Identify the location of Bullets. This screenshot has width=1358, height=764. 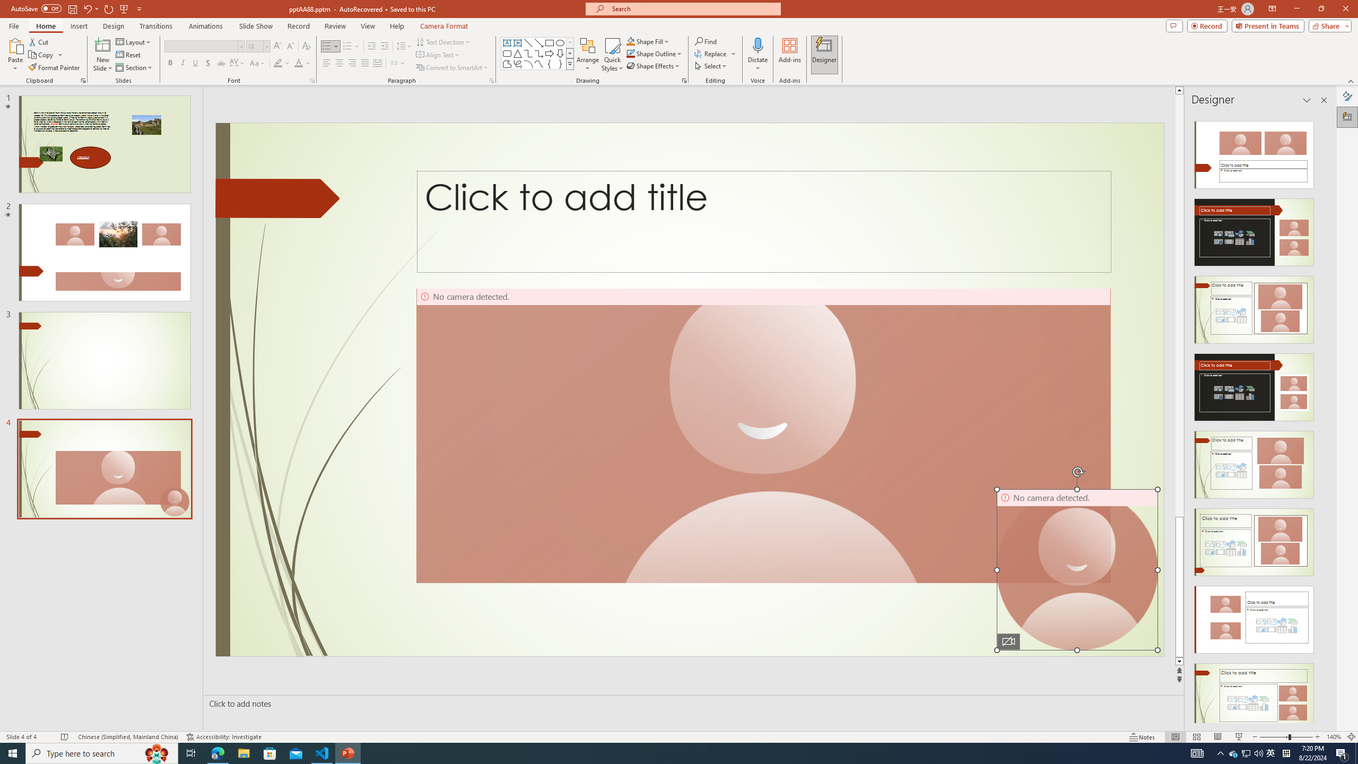
(327, 47).